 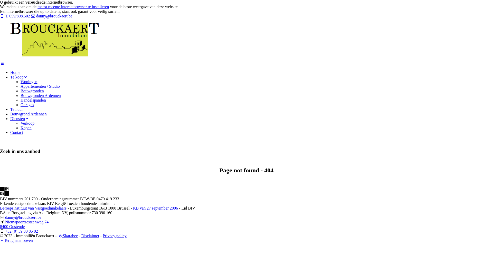 I want to click on Skarabee, so click(x=60, y=236).